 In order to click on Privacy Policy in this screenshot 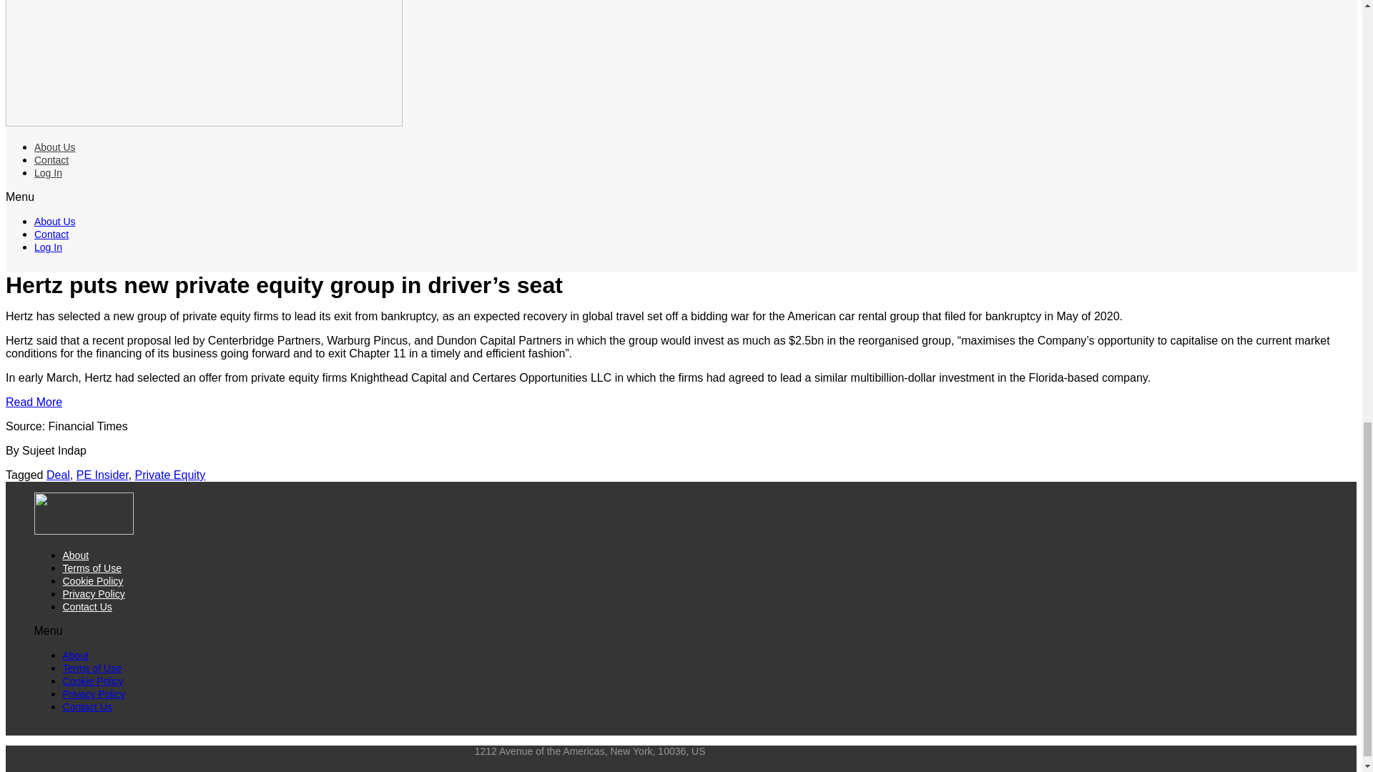, I will do `click(94, 693)`.